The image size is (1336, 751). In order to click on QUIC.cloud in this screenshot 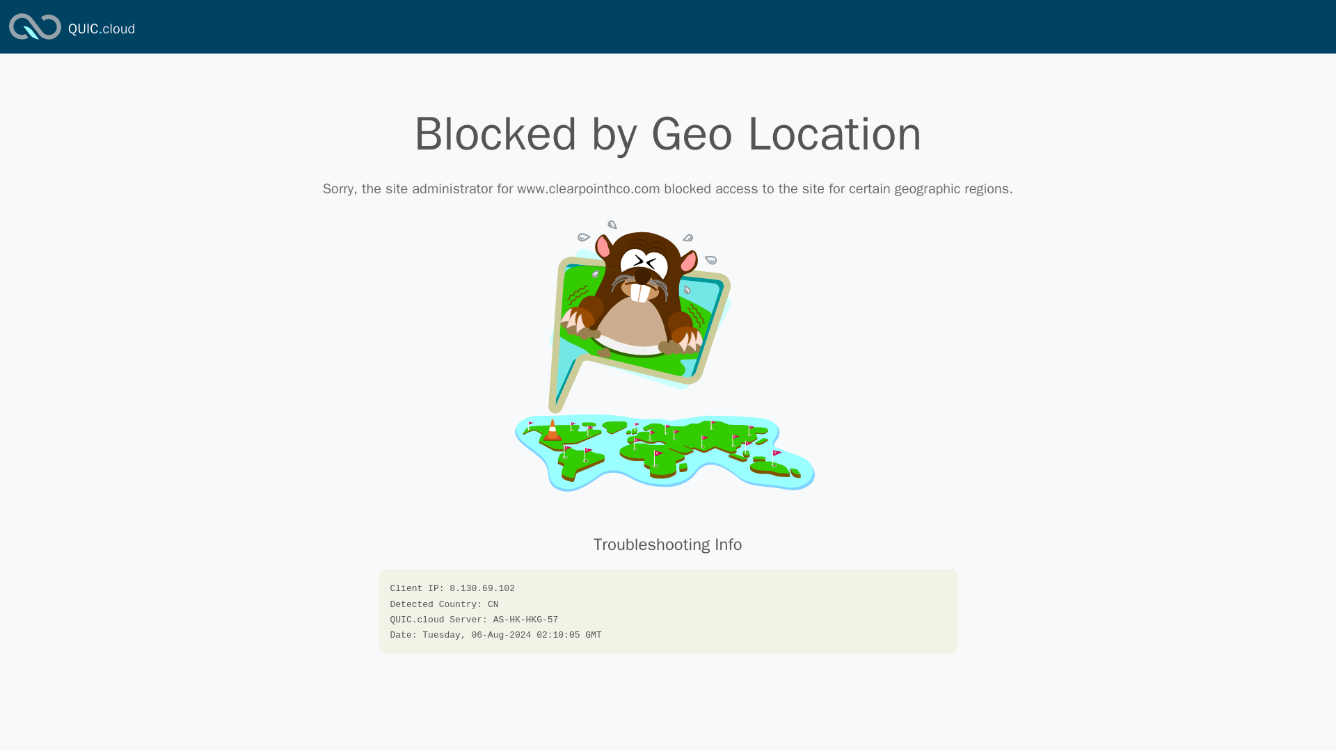, I will do `click(35, 40)`.